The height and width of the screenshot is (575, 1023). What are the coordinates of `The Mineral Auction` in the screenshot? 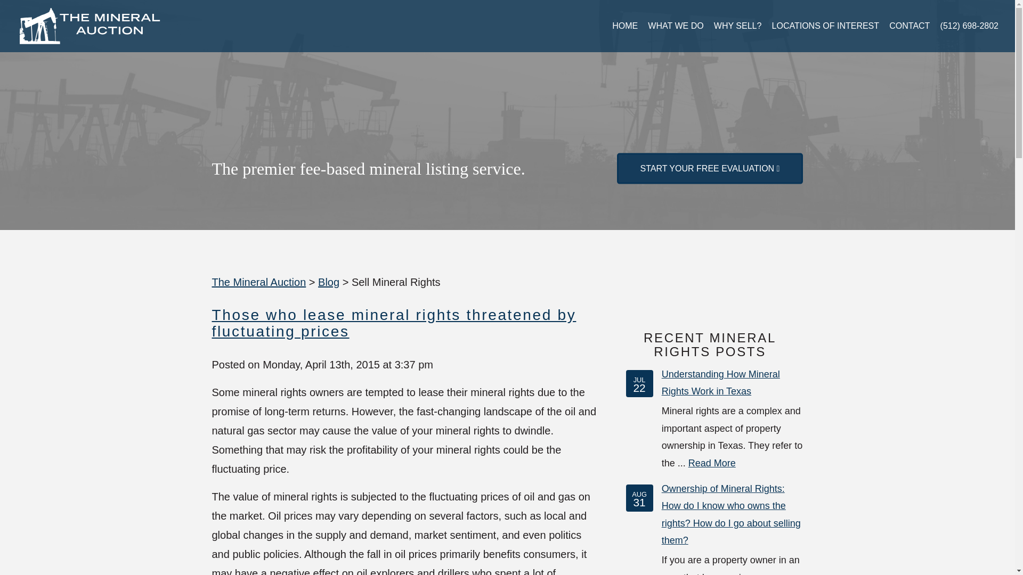 It's located at (259, 282).